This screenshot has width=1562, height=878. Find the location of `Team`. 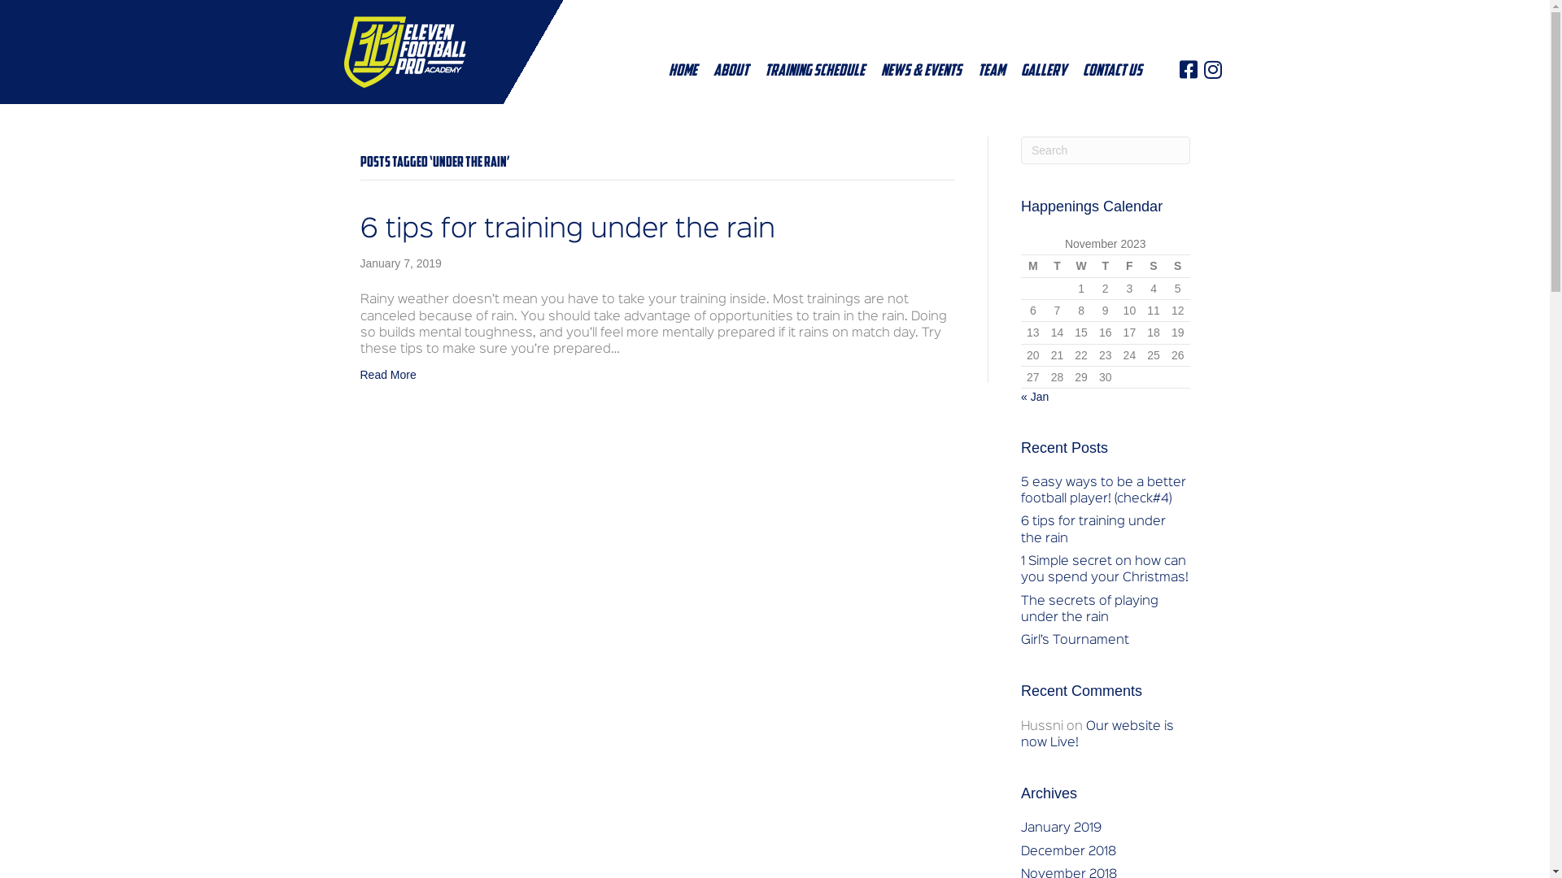

Team is located at coordinates (991, 72).